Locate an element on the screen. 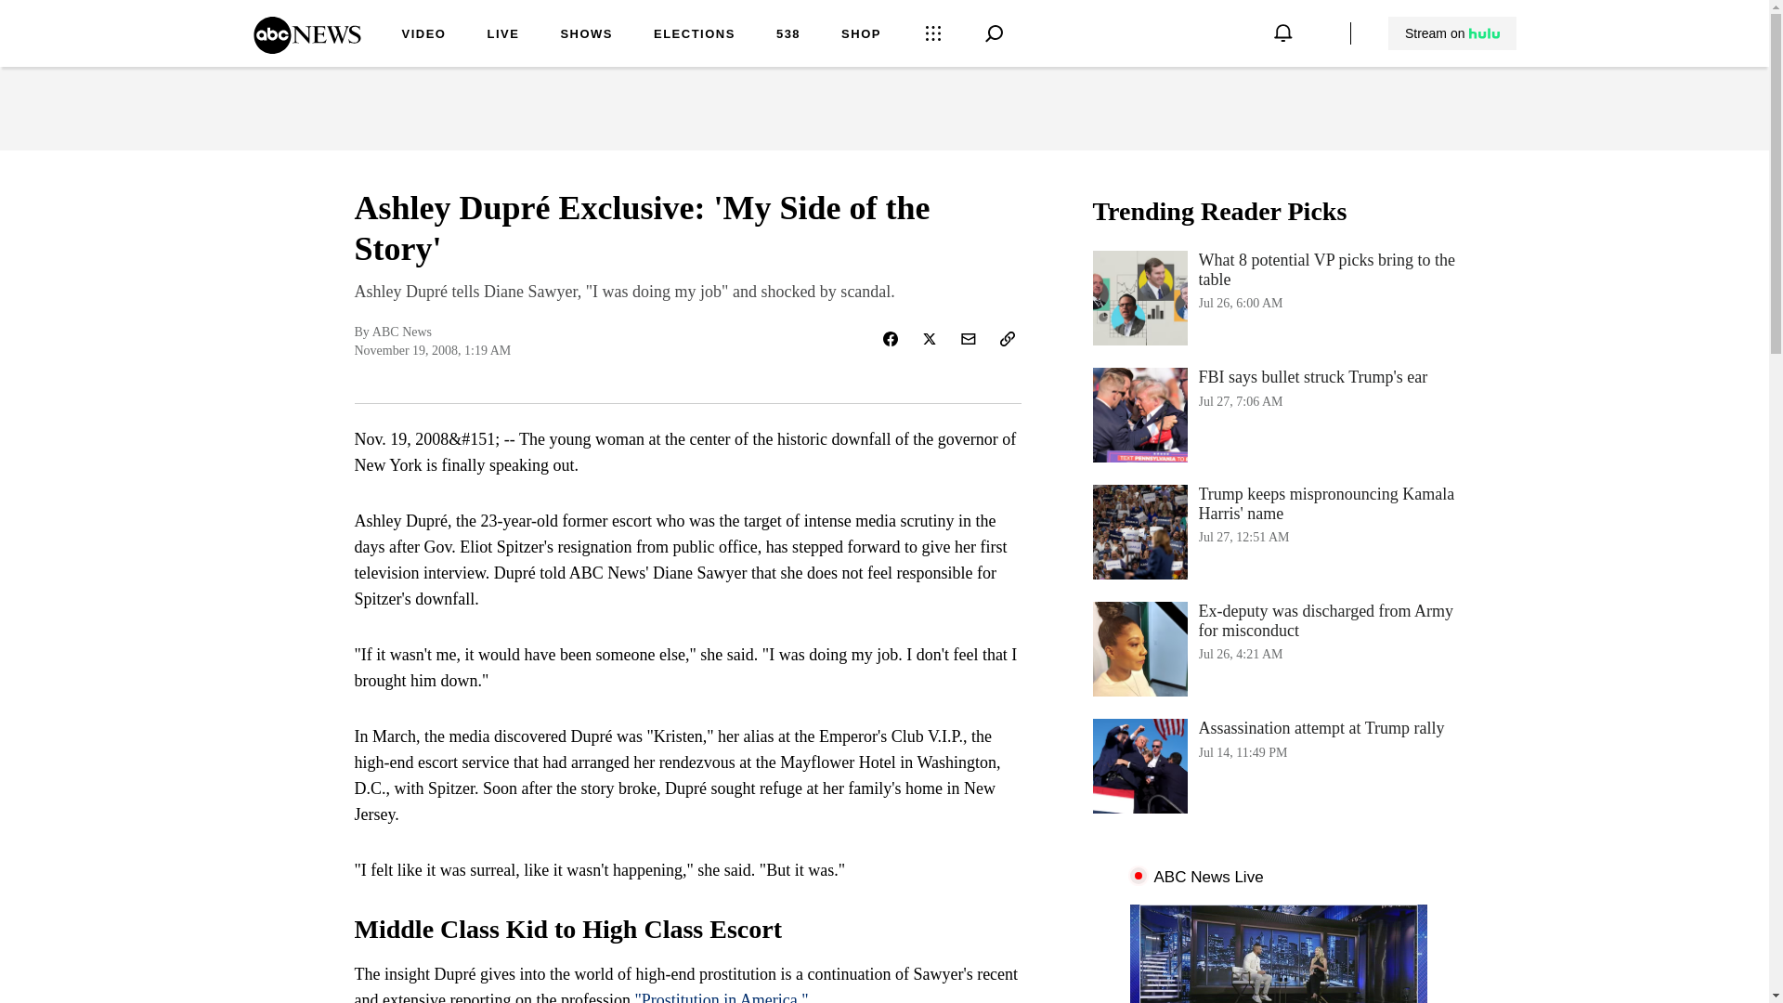 This screenshot has height=1003, width=1783. Stream on is located at coordinates (721, 997).